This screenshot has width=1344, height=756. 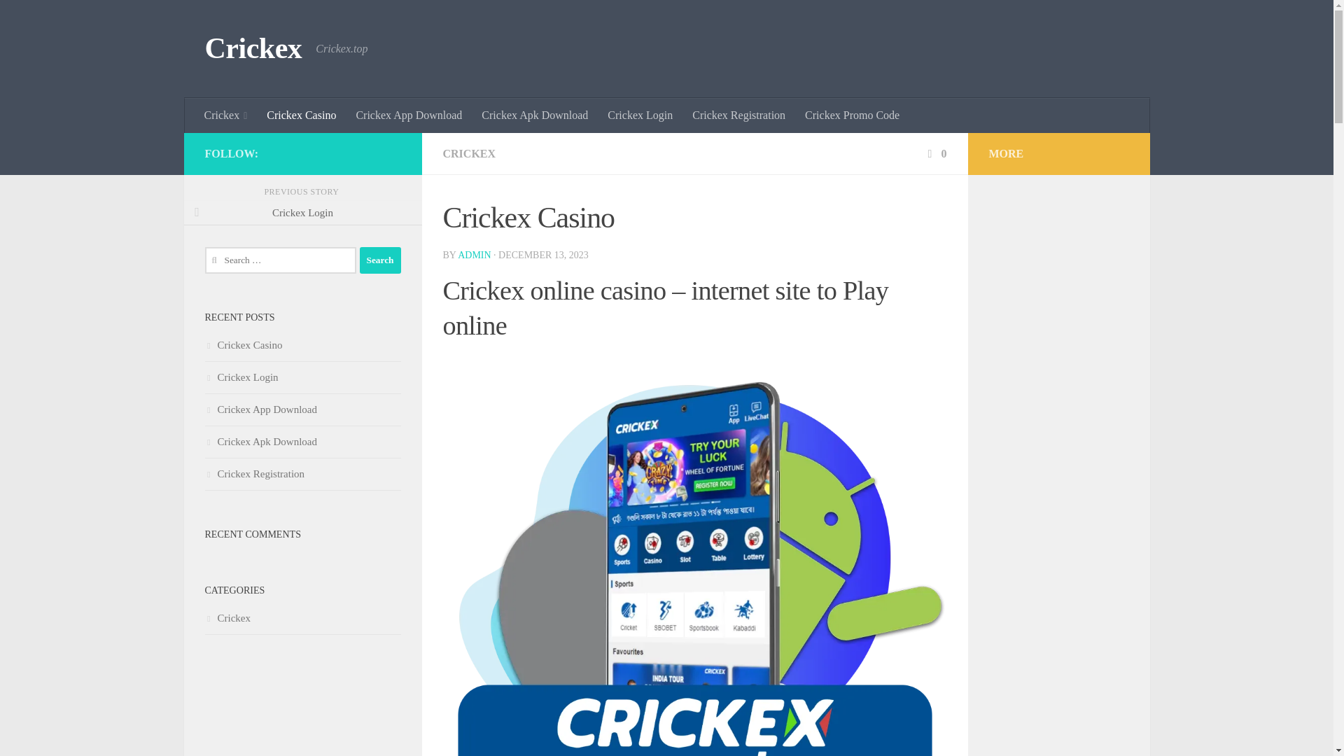 What do you see at coordinates (474, 255) in the screenshot?
I see `ADMIN` at bounding box center [474, 255].